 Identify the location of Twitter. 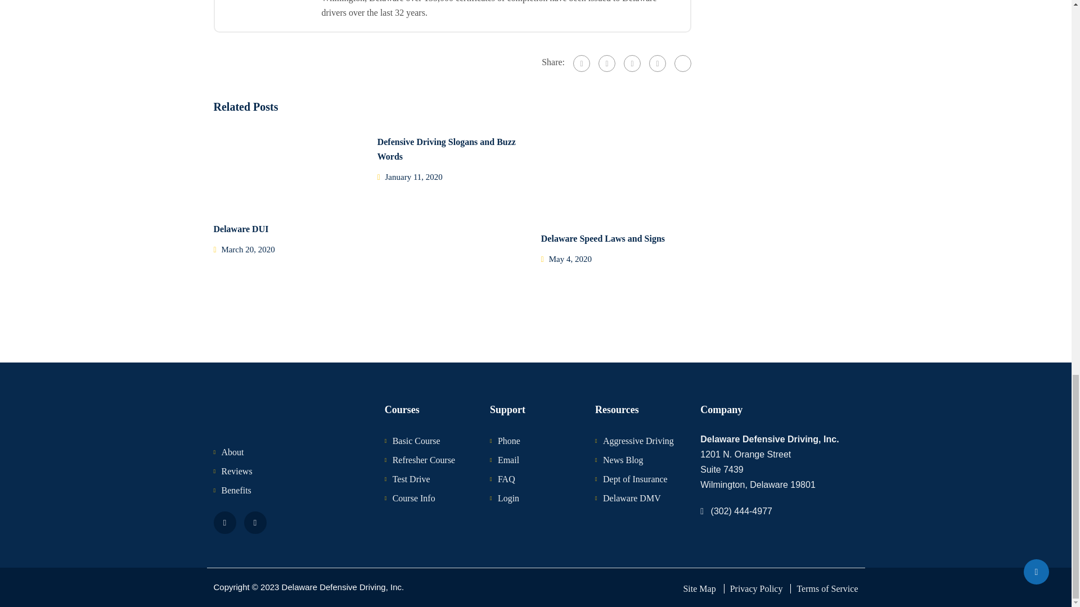
(255, 523).